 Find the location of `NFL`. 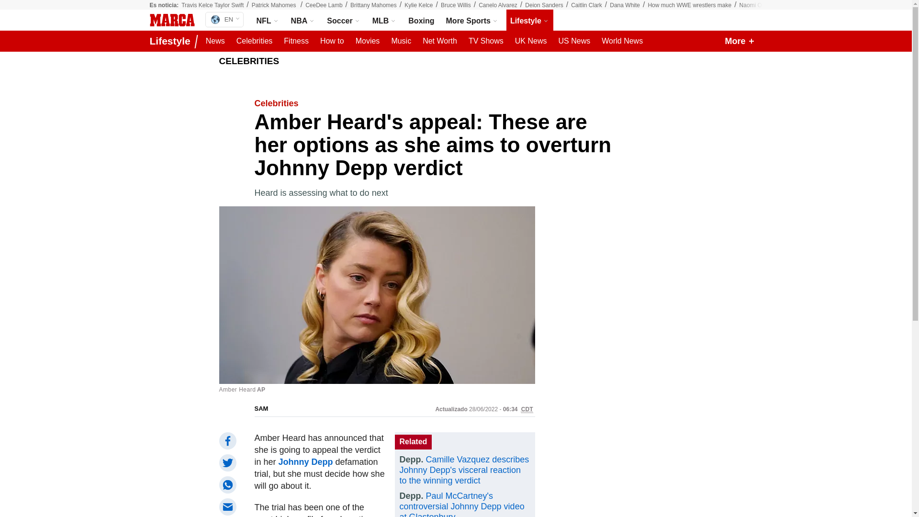

NFL is located at coordinates (268, 20).